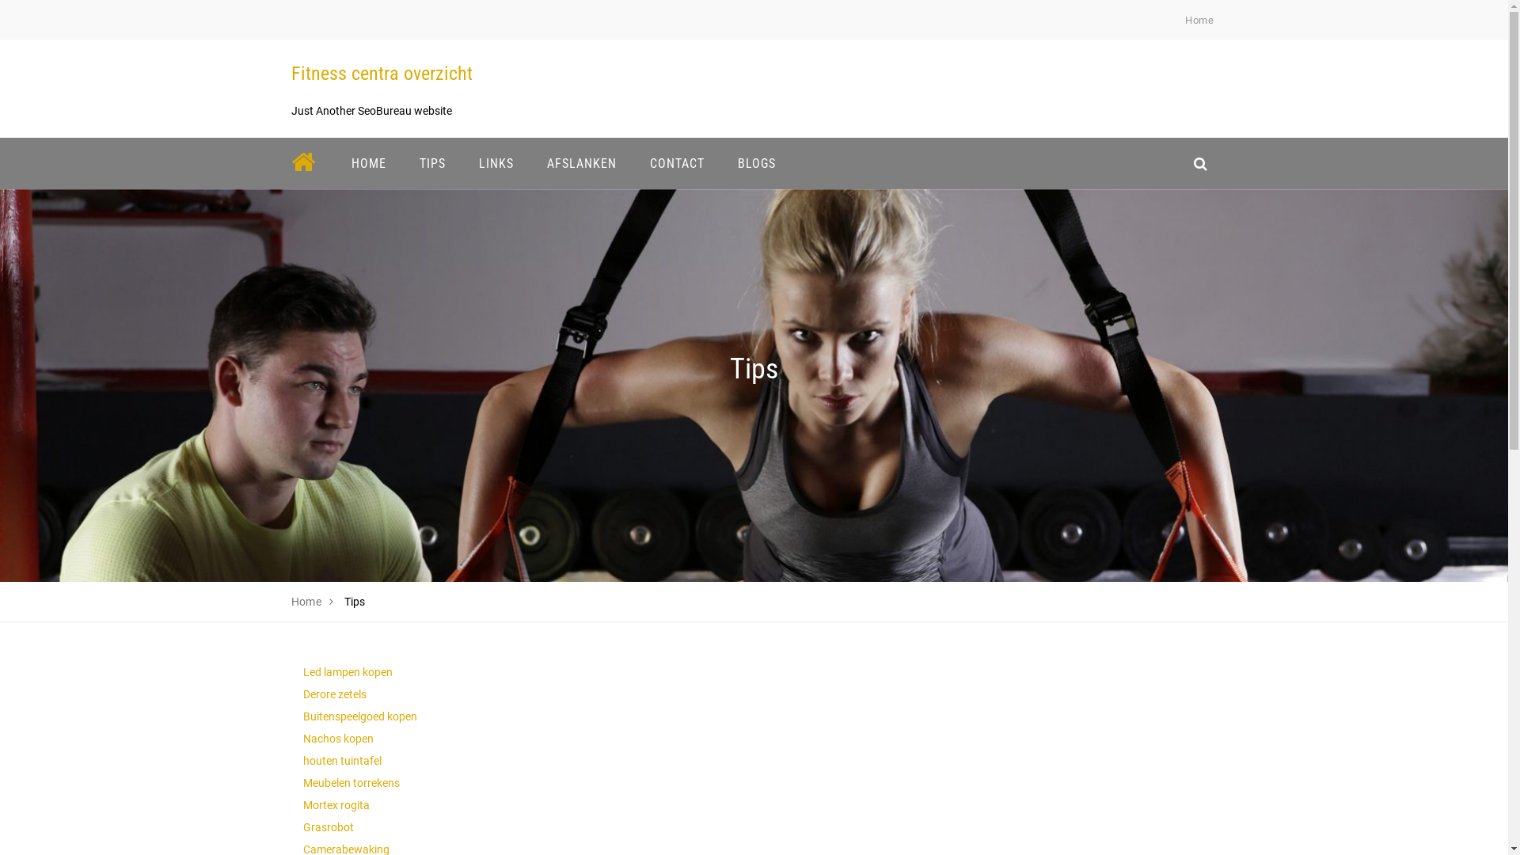 The height and width of the screenshot is (855, 1520). I want to click on LINKS, so click(496, 163).